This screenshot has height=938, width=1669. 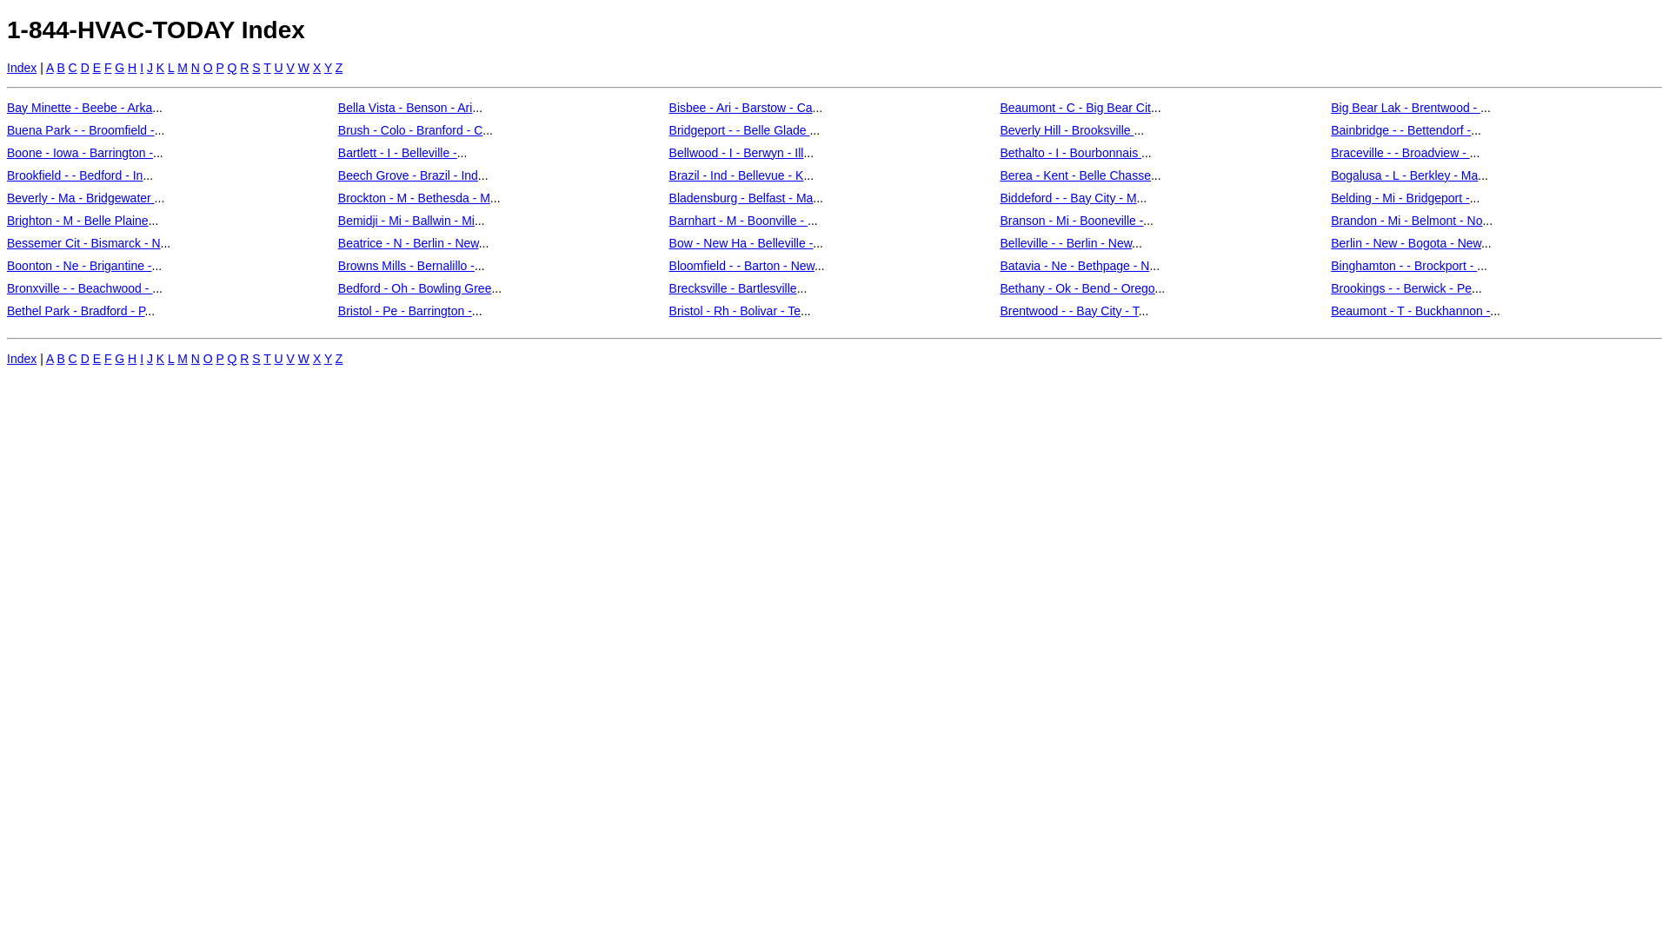 I want to click on Brazil - Ind - Bellevue - K, so click(x=737, y=175).